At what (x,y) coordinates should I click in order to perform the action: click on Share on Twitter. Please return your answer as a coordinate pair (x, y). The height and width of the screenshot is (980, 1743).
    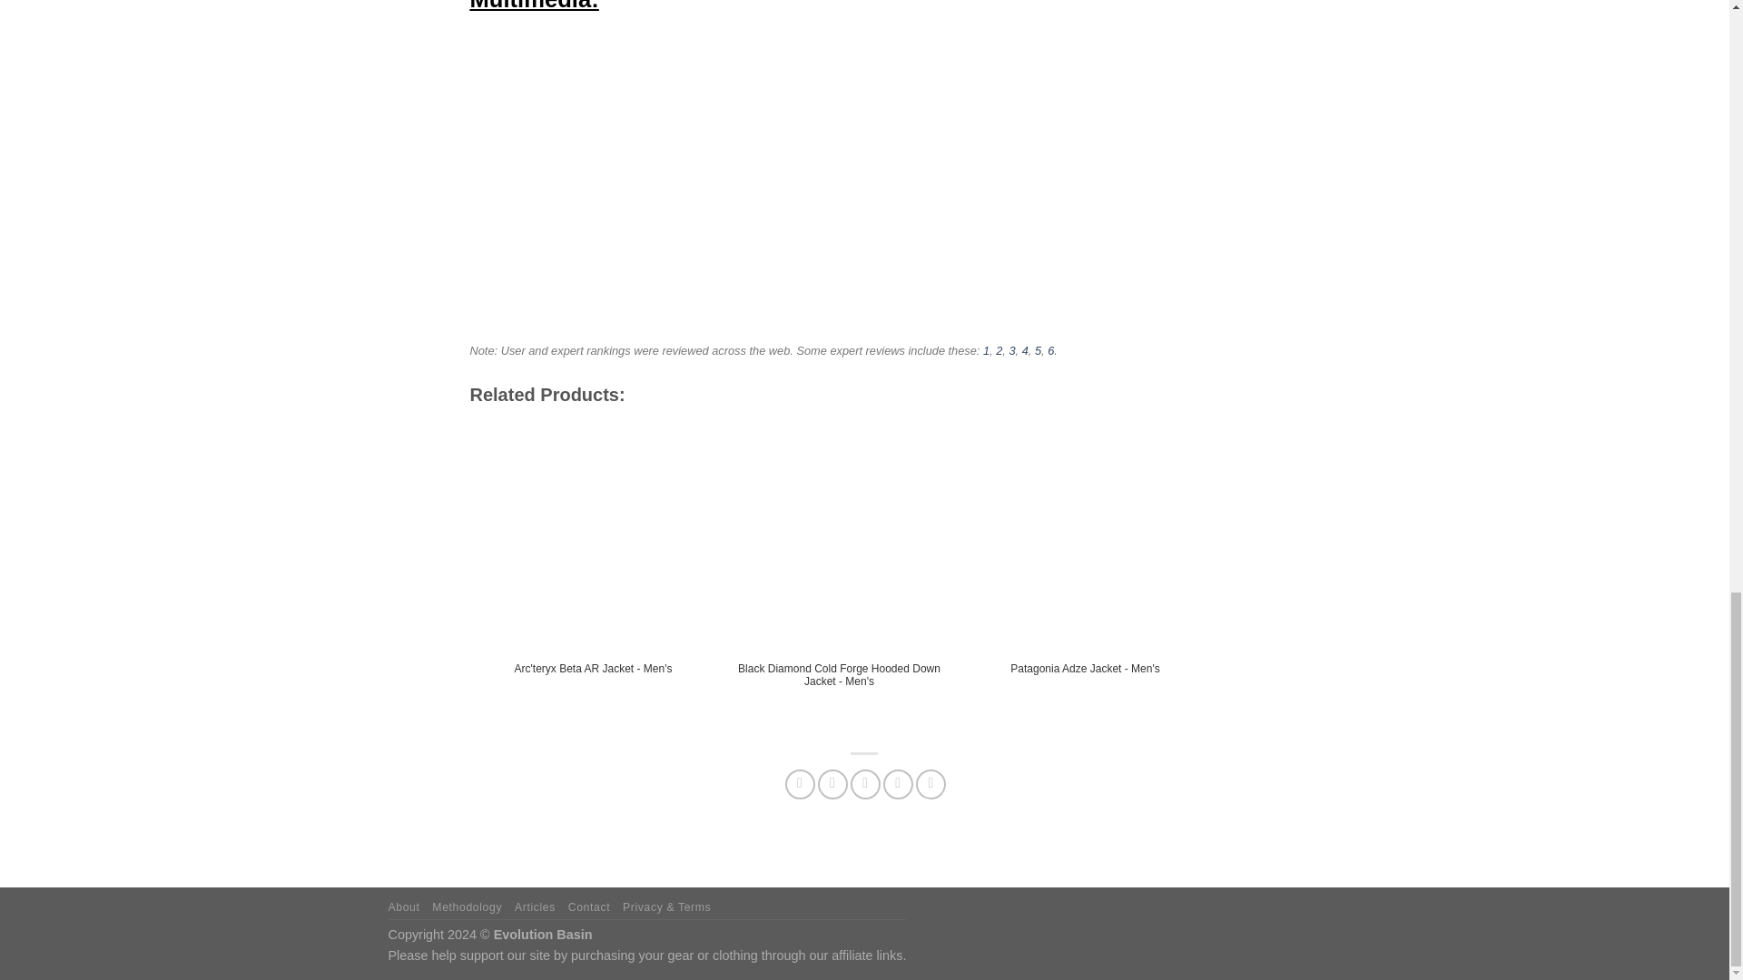
    Looking at the image, I should click on (832, 784).